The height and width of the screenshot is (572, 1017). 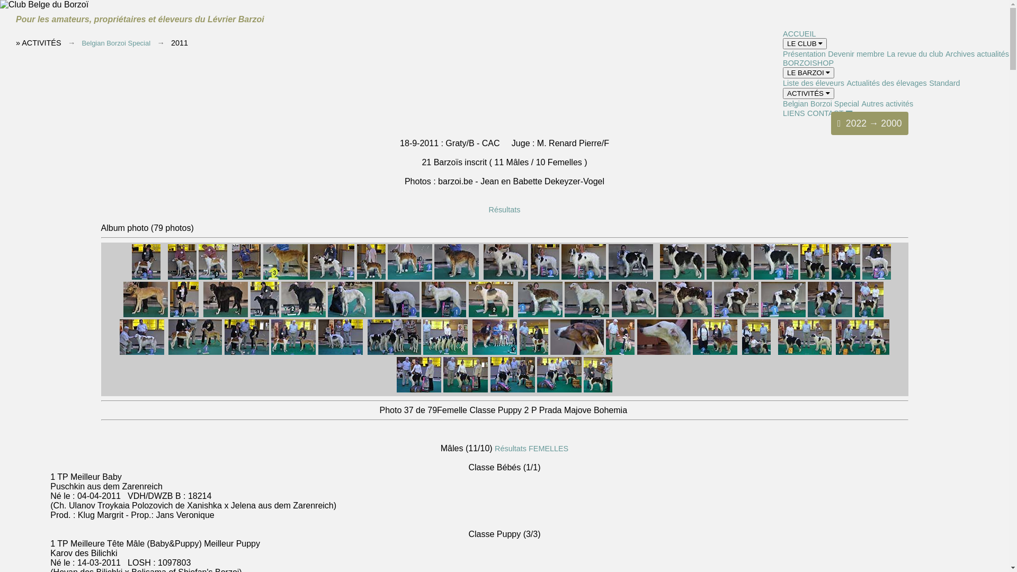 I want to click on agrandir, so click(x=394, y=352).